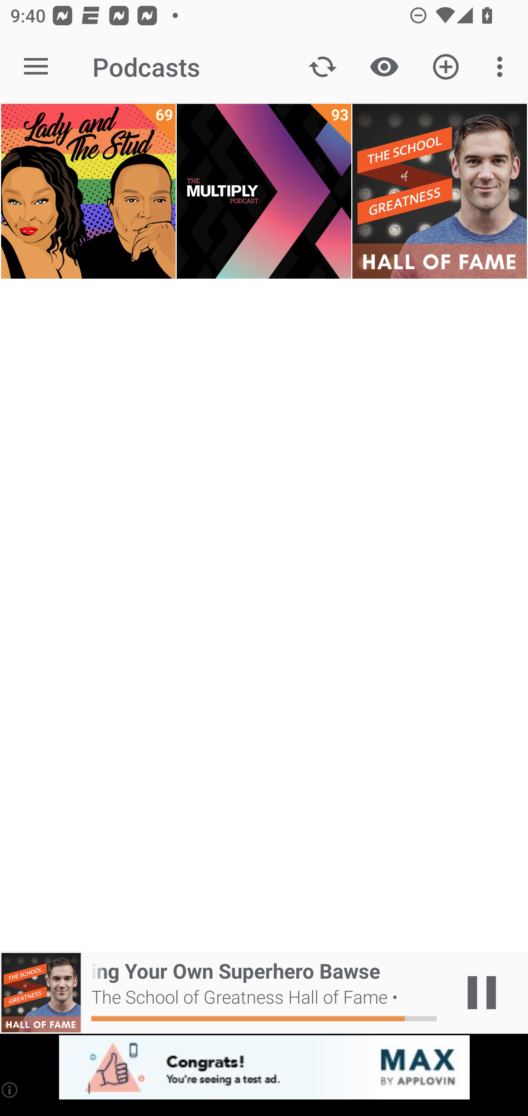  Describe the element at coordinates (323, 67) in the screenshot. I see `Update` at that location.